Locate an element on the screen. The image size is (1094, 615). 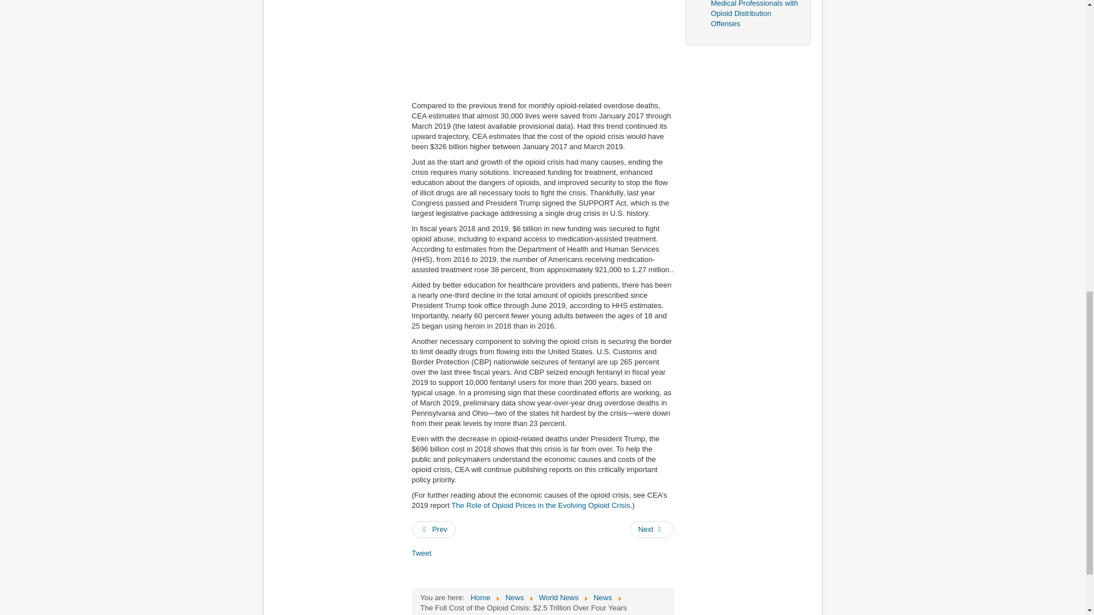
Tweet is located at coordinates (421, 553).